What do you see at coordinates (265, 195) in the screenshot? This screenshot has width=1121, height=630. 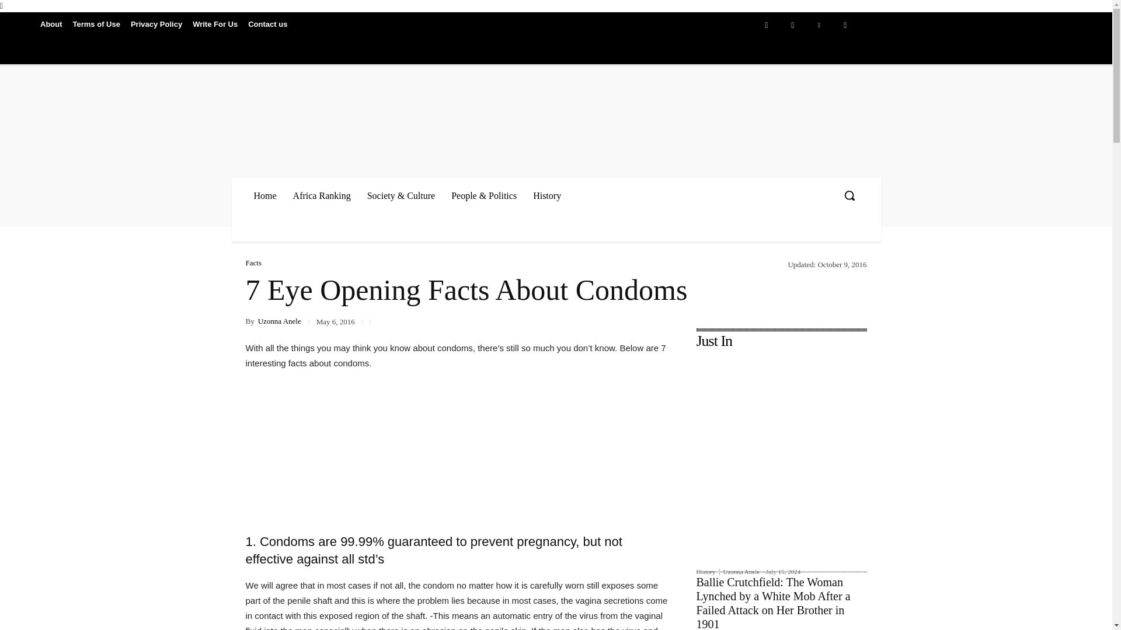 I see `Home` at bounding box center [265, 195].